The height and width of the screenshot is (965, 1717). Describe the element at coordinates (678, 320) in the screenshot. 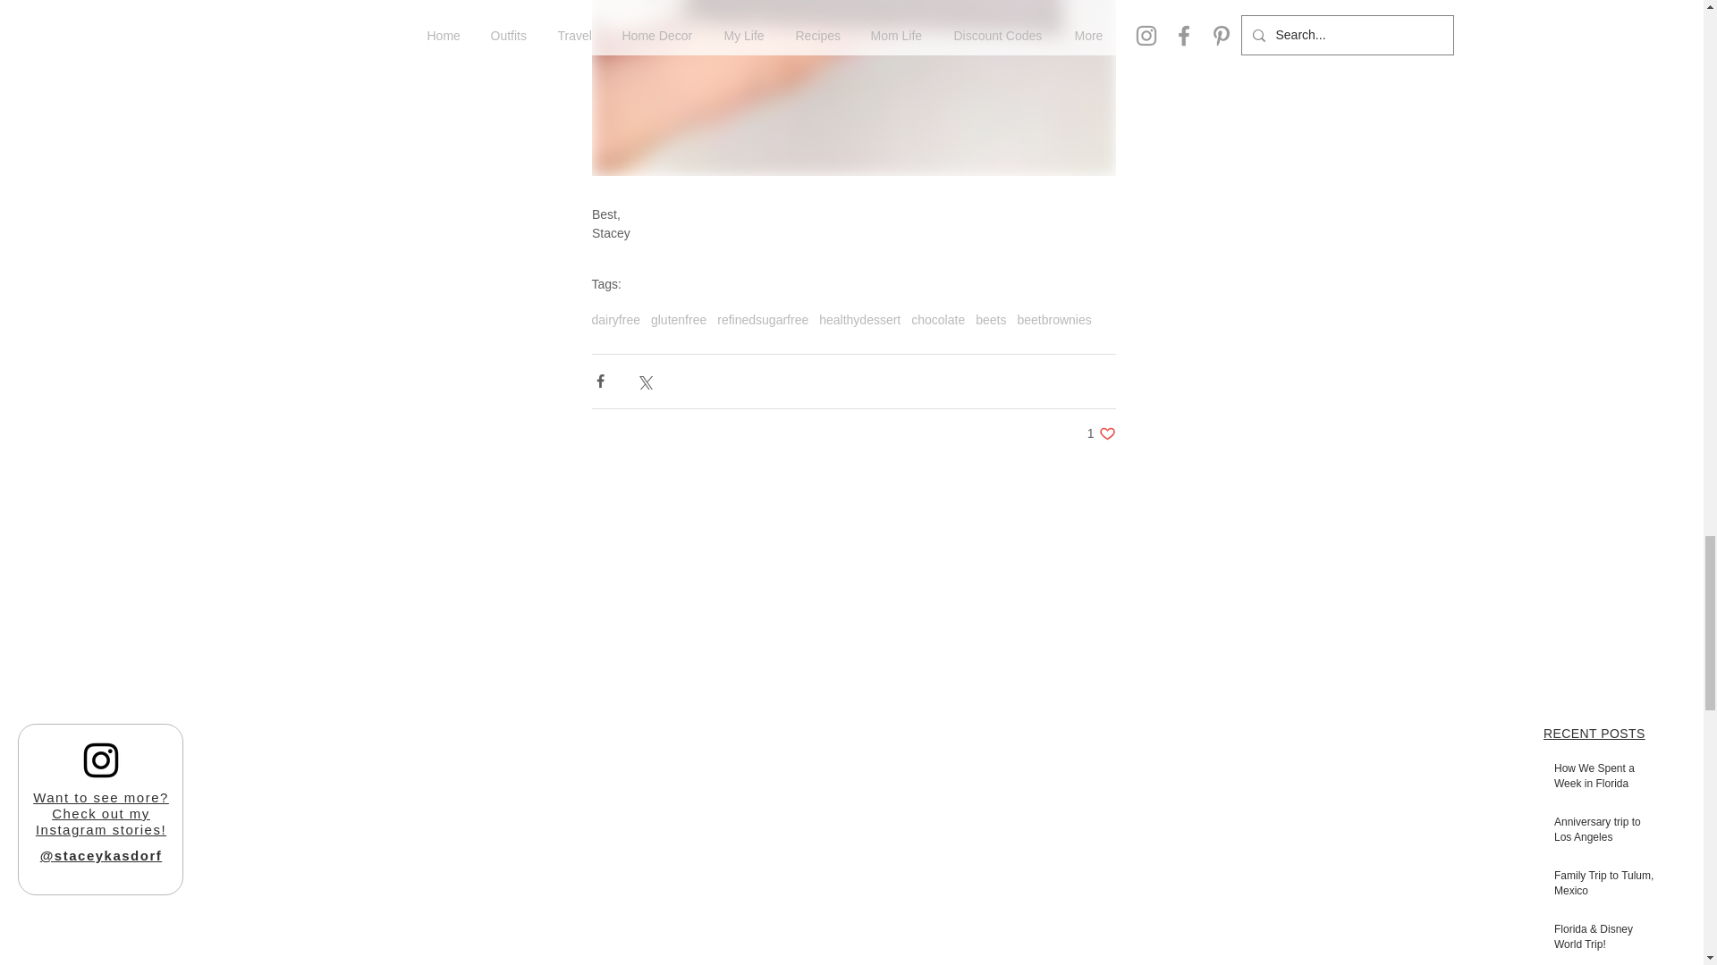

I see `glutenfree` at that location.